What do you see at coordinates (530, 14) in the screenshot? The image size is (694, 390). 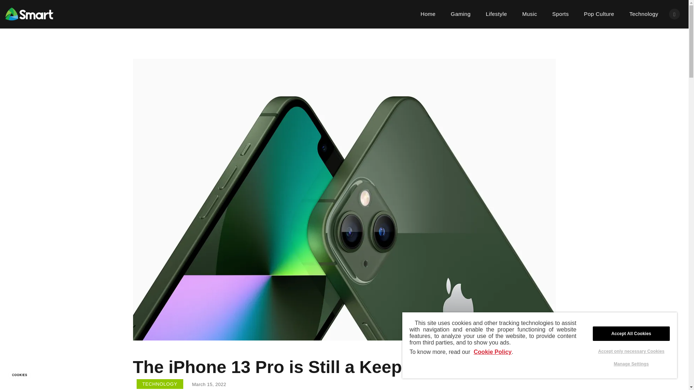 I see `Music` at bounding box center [530, 14].